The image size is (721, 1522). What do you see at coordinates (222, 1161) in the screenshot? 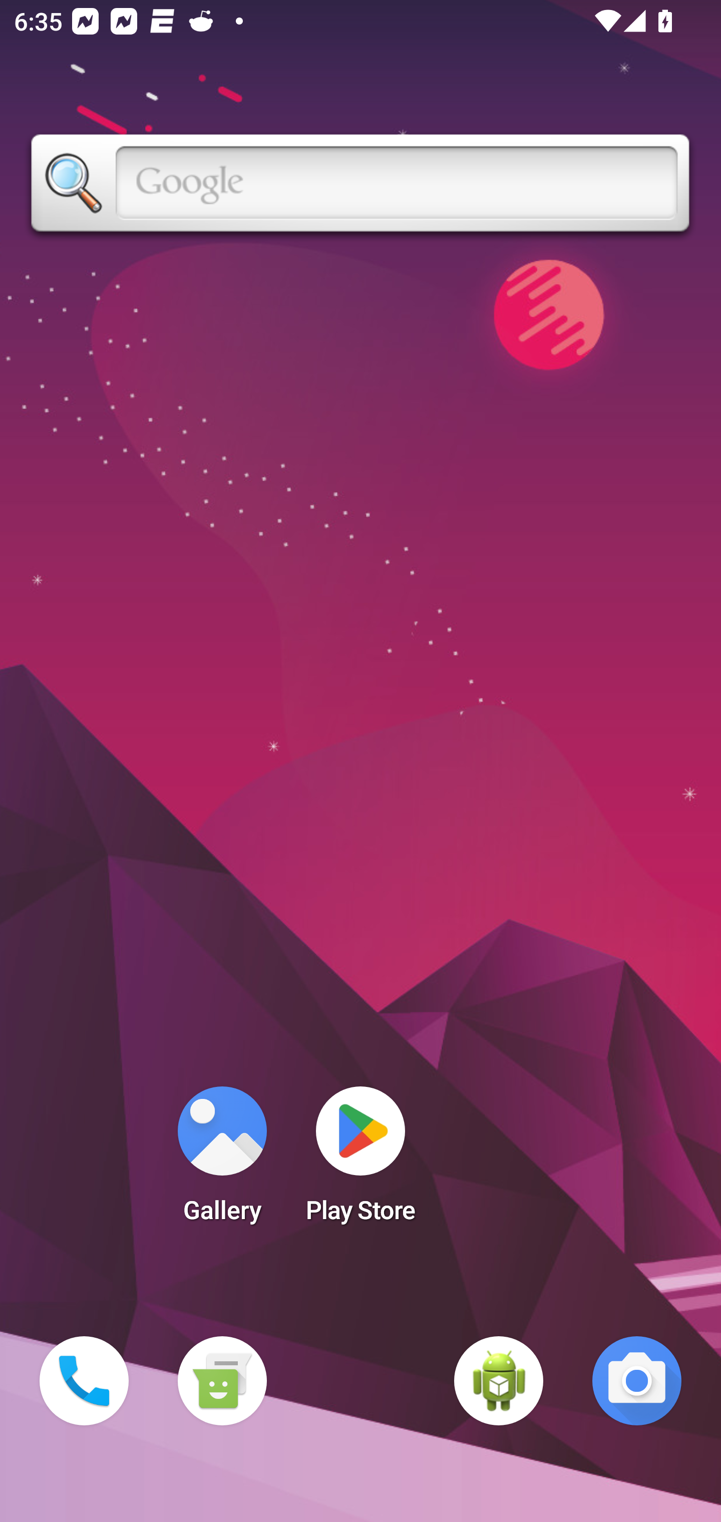
I see `Gallery` at bounding box center [222, 1161].